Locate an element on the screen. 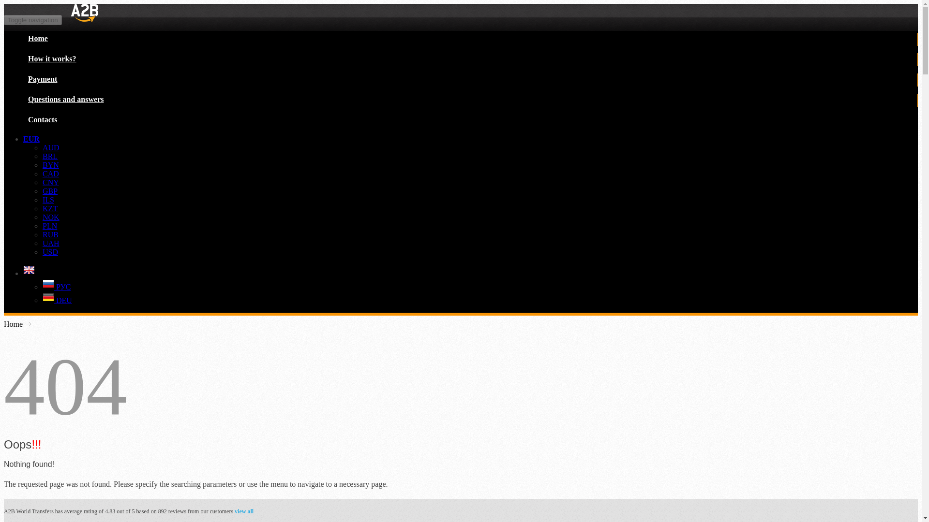 Image resolution: width=929 pixels, height=522 pixels. BYN is located at coordinates (51, 164).